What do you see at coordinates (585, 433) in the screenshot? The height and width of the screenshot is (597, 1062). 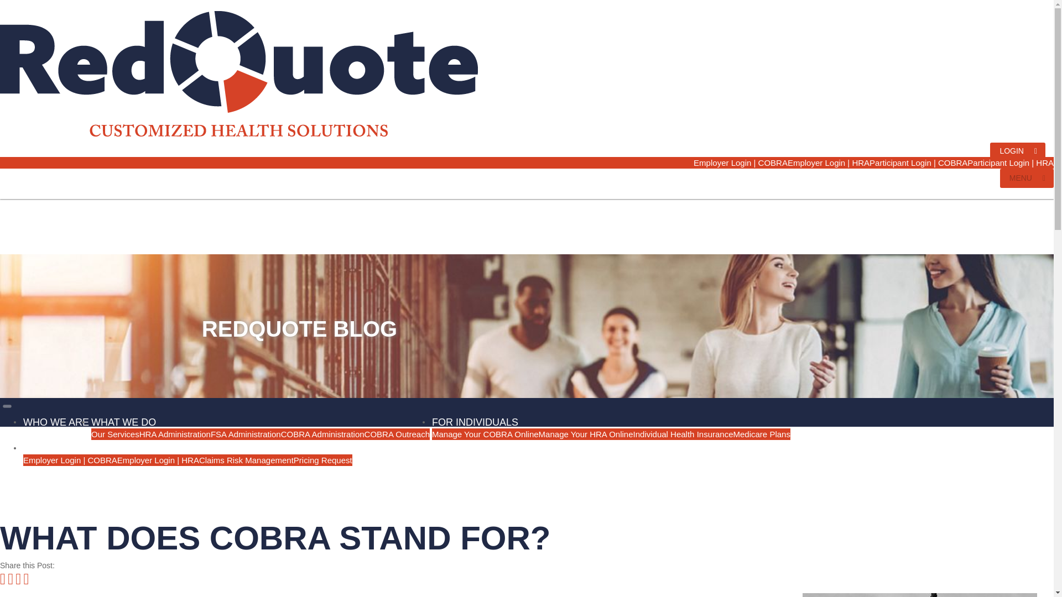 I see `Manage Your HRA Online` at bounding box center [585, 433].